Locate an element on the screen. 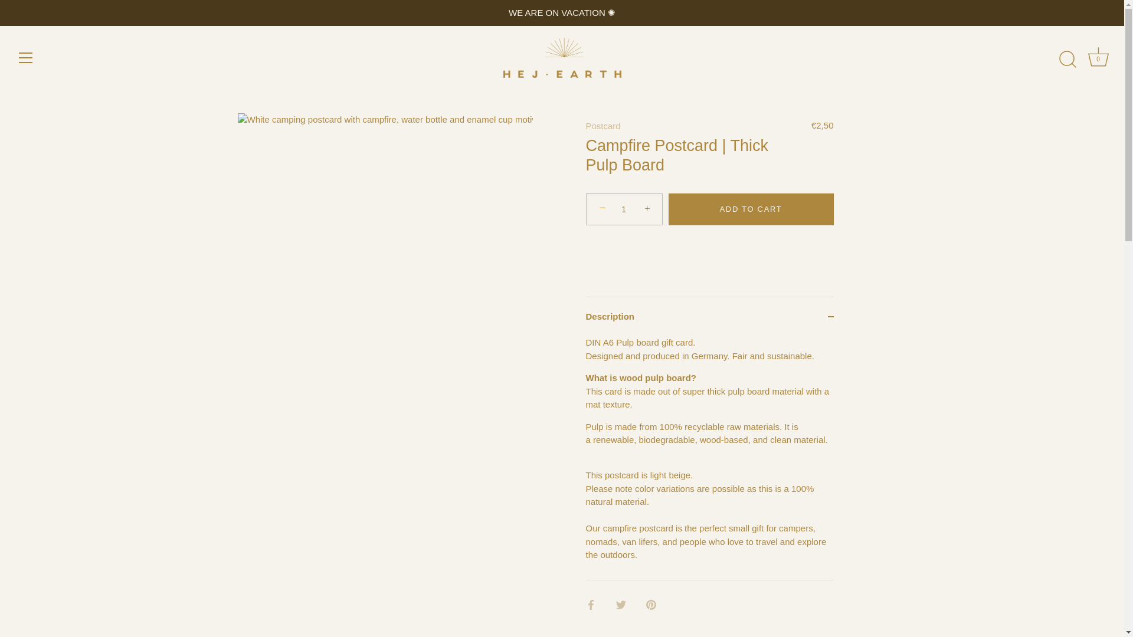 This screenshot has width=1133, height=637. Share on Facebook is located at coordinates (590, 604).